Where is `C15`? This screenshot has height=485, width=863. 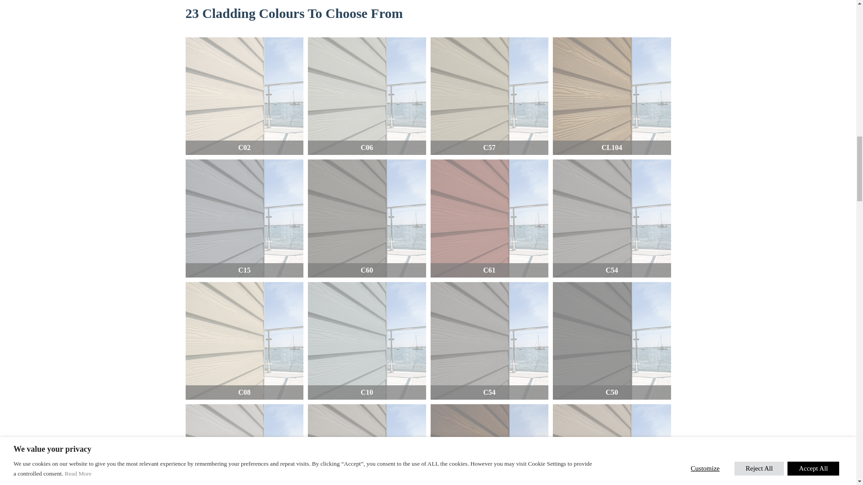
C15 is located at coordinates (245, 218).